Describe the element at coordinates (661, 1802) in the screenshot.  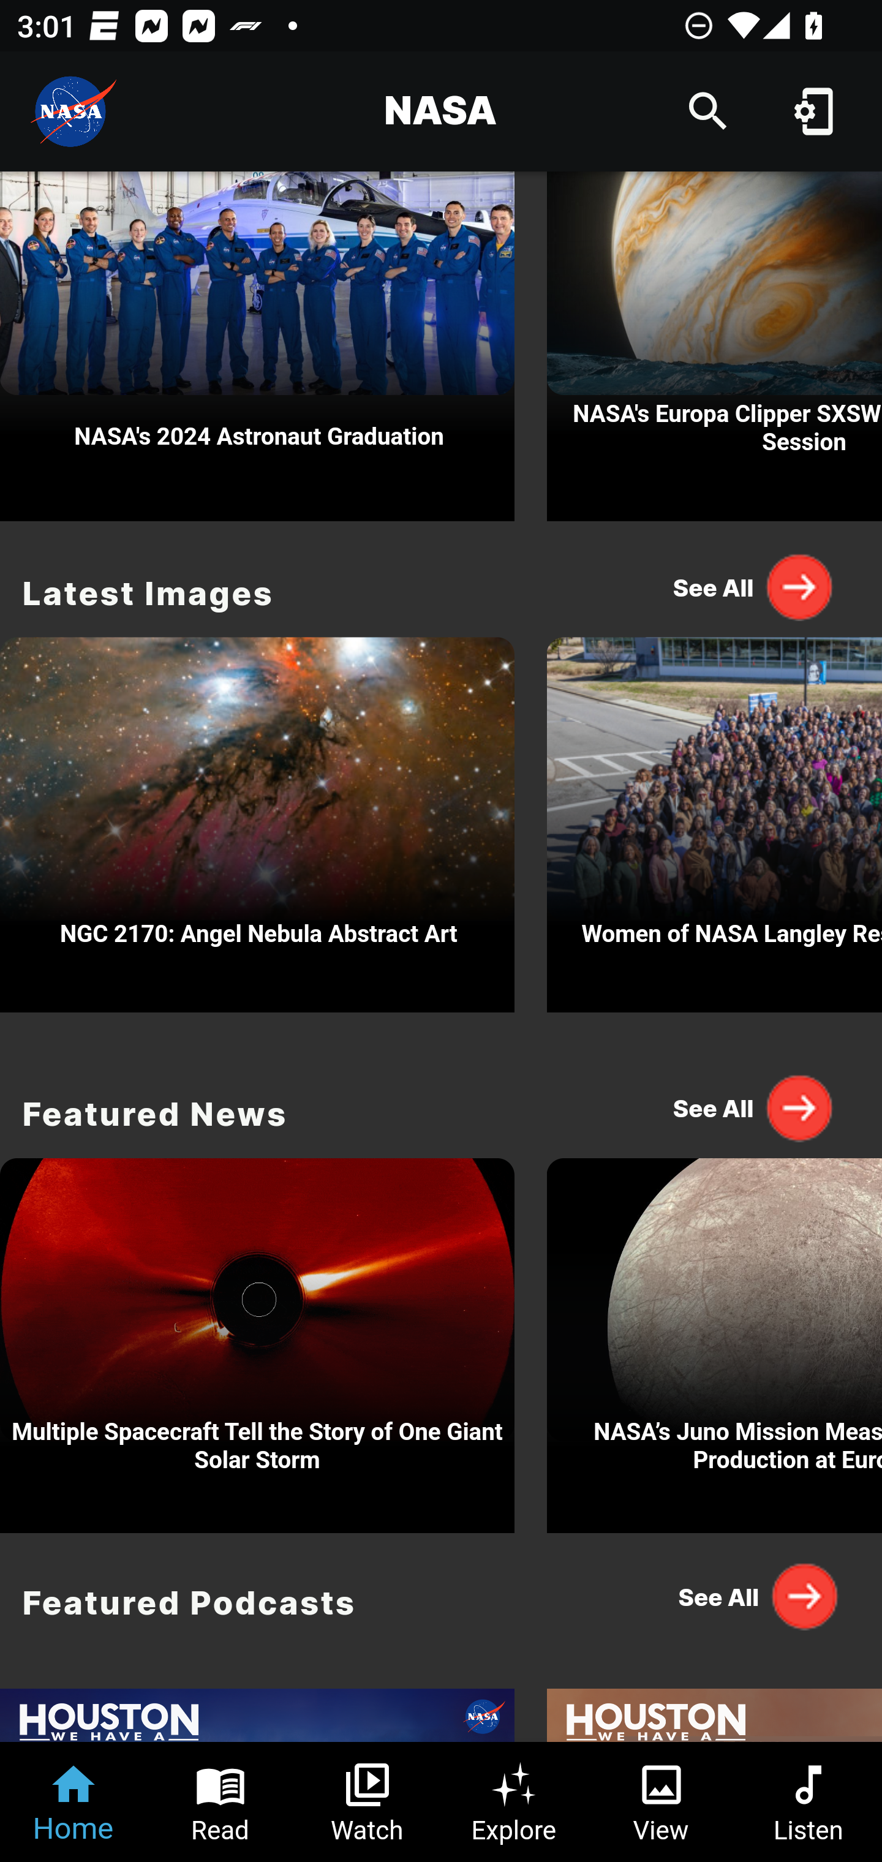
I see `View
Tab 5 of 6` at that location.